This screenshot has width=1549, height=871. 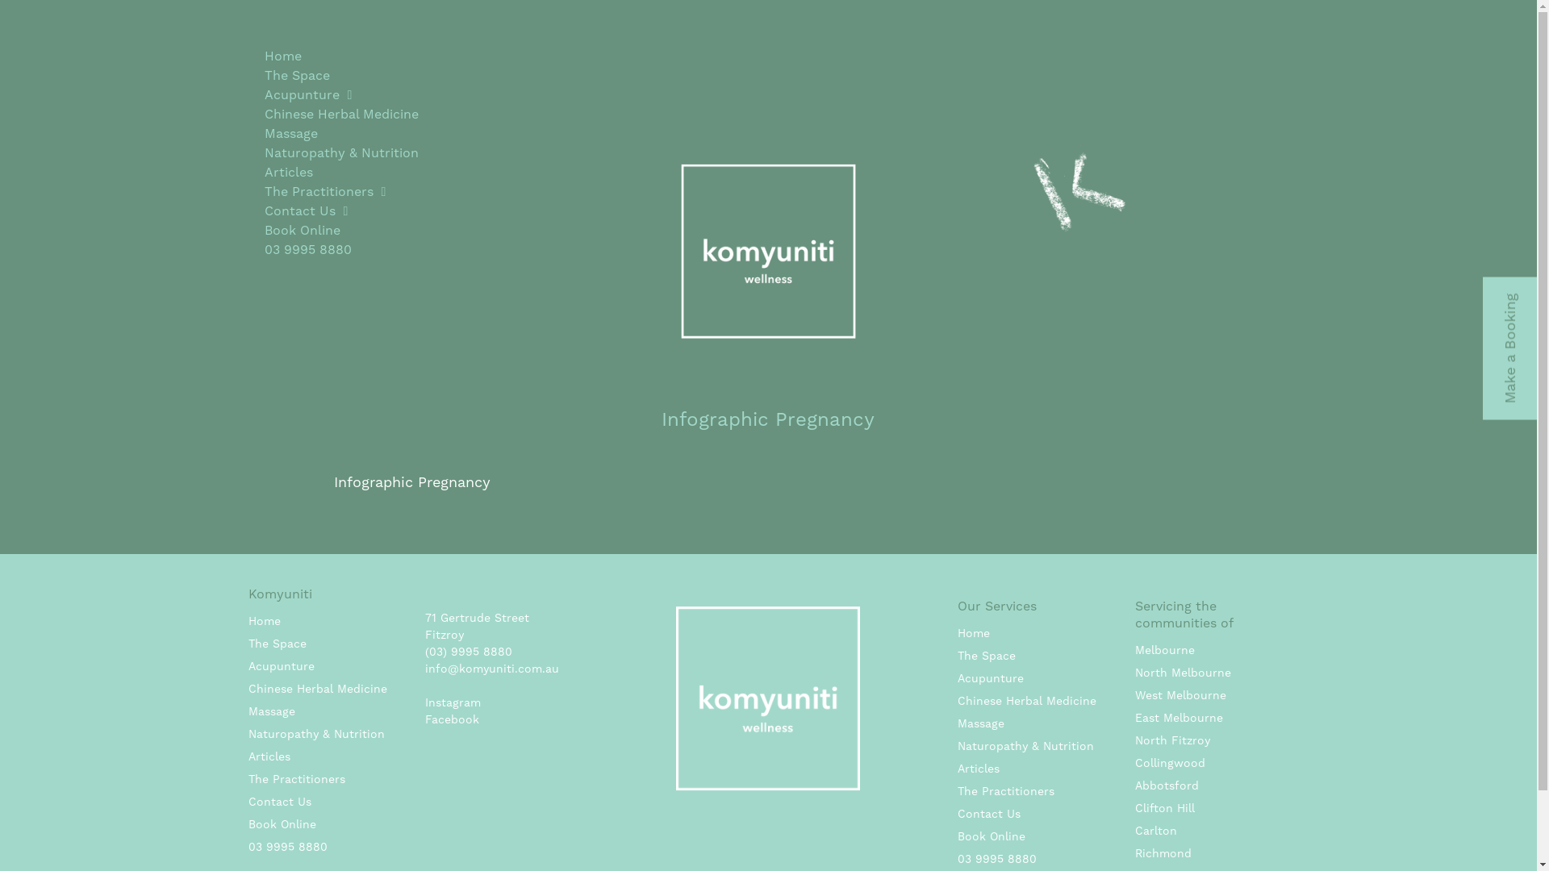 What do you see at coordinates (342, 76) in the screenshot?
I see `The Space` at bounding box center [342, 76].